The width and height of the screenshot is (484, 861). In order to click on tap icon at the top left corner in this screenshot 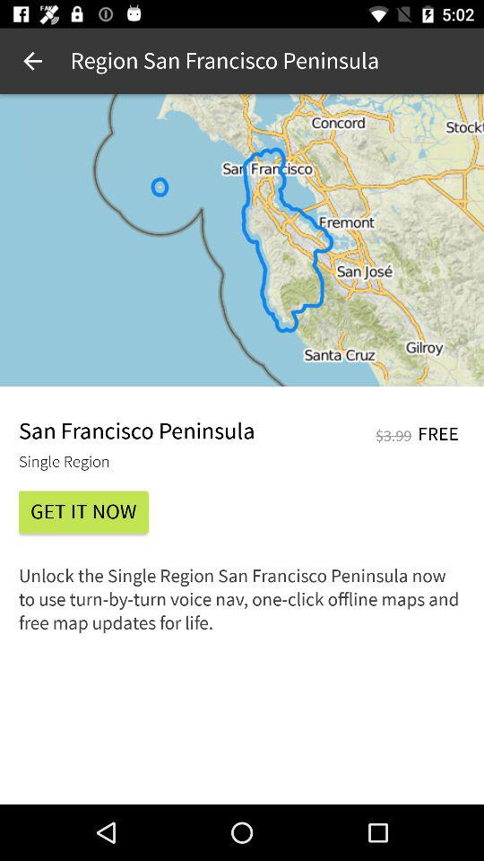, I will do `click(32, 61)`.